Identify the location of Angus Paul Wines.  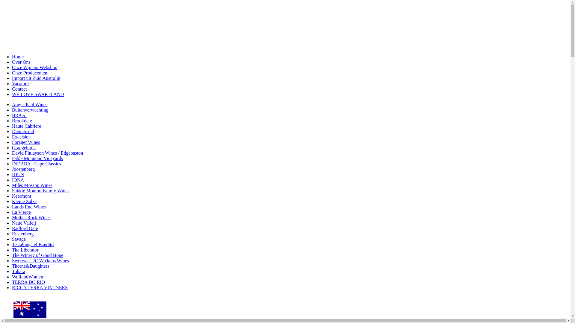
(30, 105).